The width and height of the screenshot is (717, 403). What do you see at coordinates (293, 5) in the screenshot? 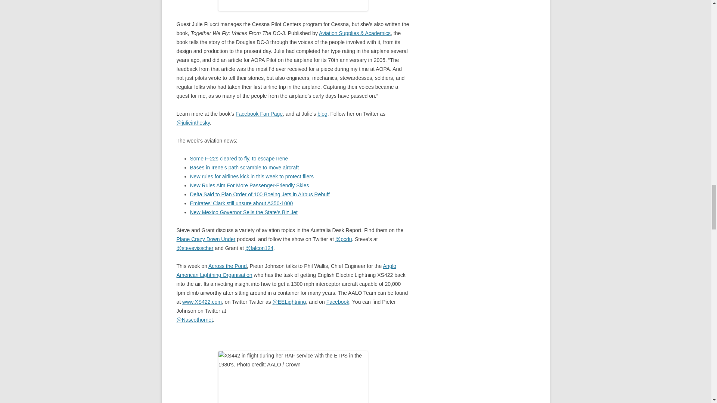
I see `DC-3 by Paul Filmer` at bounding box center [293, 5].